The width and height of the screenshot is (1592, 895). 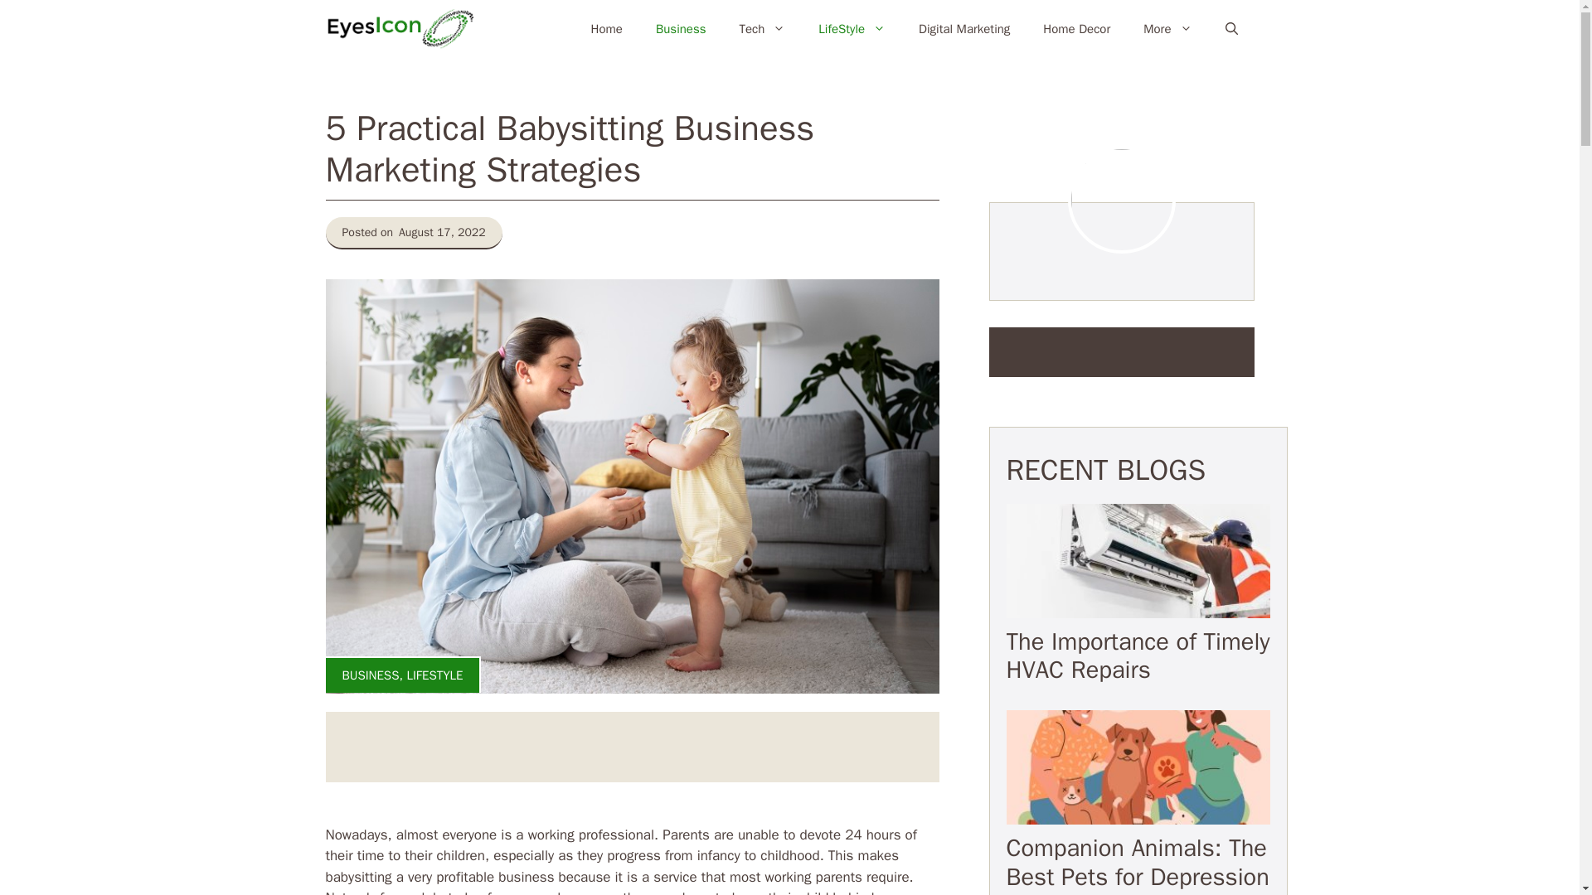 I want to click on BUSINESS, so click(x=370, y=675).